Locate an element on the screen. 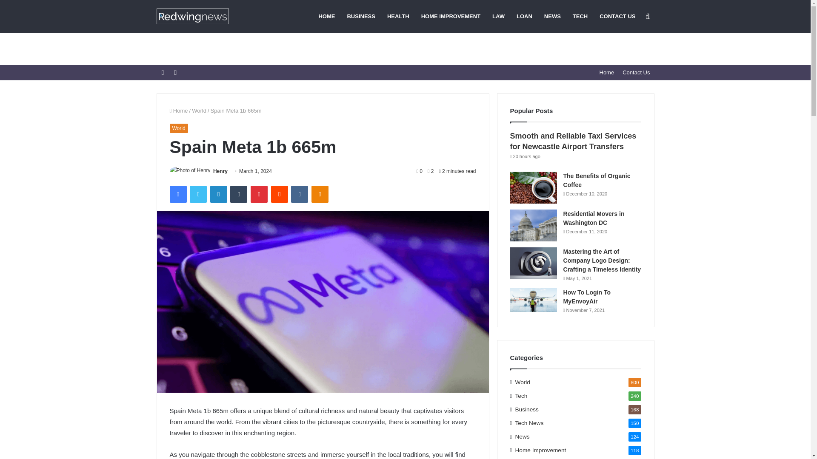 The height and width of the screenshot is (459, 817). Pinterest is located at coordinates (259, 194).